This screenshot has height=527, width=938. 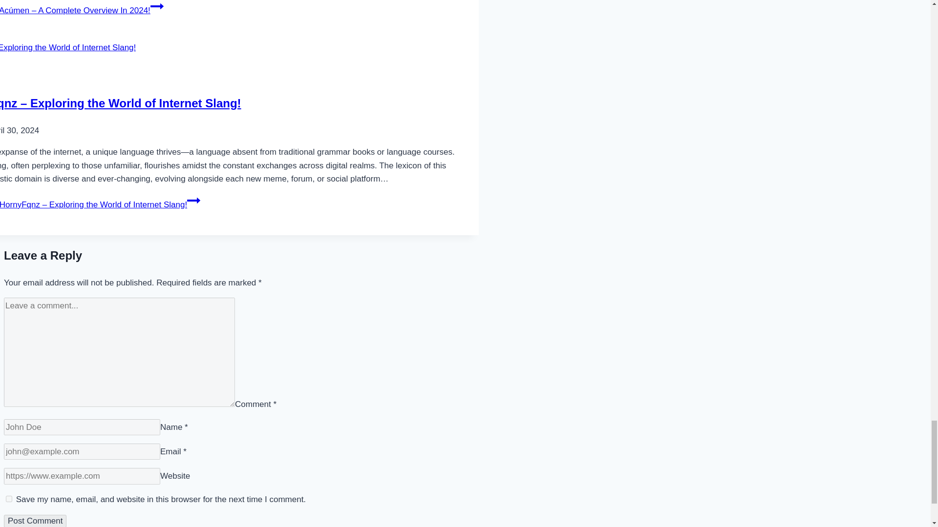 I want to click on Post Comment, so click(x=35, y=521).